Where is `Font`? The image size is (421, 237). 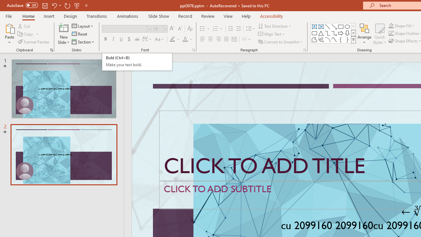
Font is located at coordinates (125, 29).